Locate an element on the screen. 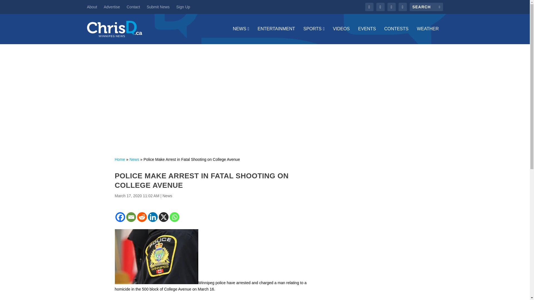  Search for: is located at coordinates (426, 7).